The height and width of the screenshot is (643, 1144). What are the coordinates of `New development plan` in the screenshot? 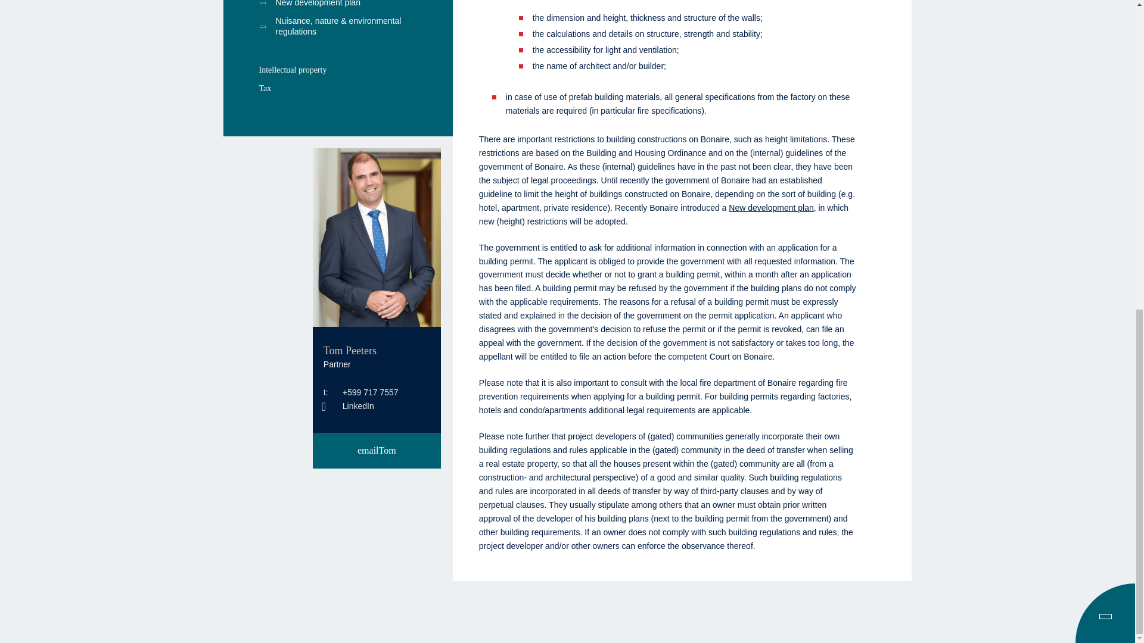 It's located at (337, 6).